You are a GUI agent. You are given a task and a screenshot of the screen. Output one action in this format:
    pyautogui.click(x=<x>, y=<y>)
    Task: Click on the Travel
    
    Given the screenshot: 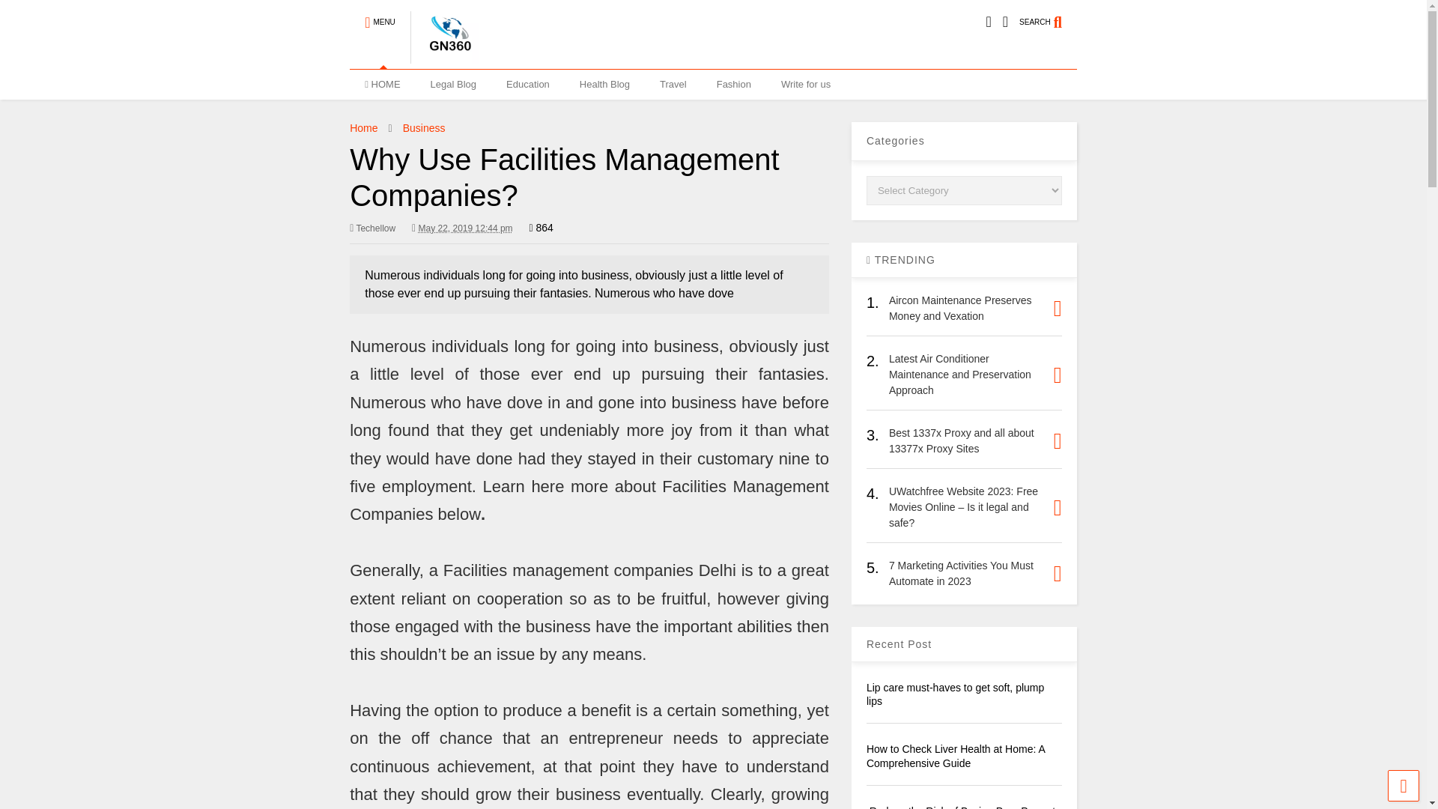 What is the action you would take?
    pyautogui.click(x=673, y=84)
    